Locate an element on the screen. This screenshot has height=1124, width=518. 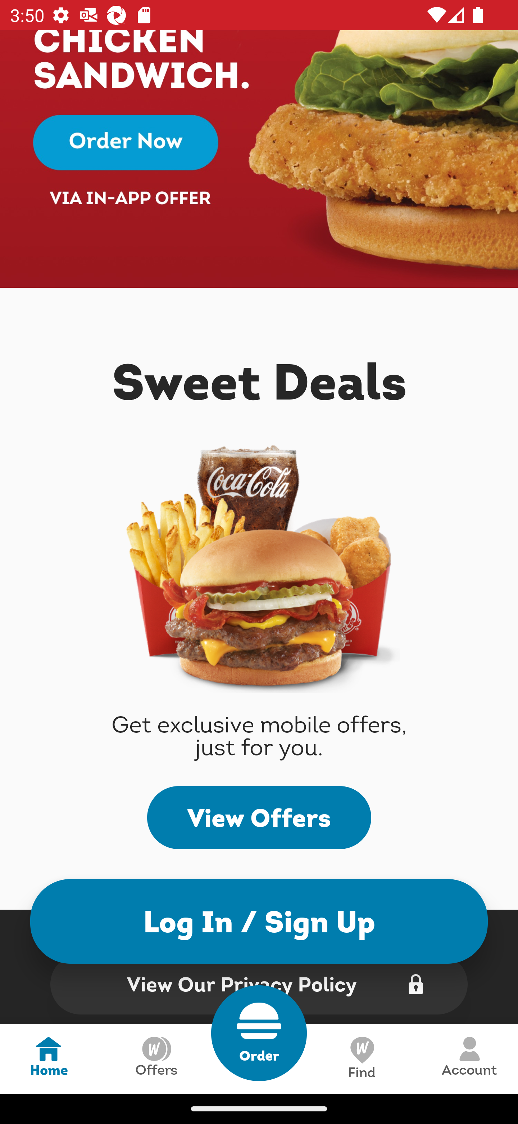
Log In / Sign Up is located at coordinates (259, 921).